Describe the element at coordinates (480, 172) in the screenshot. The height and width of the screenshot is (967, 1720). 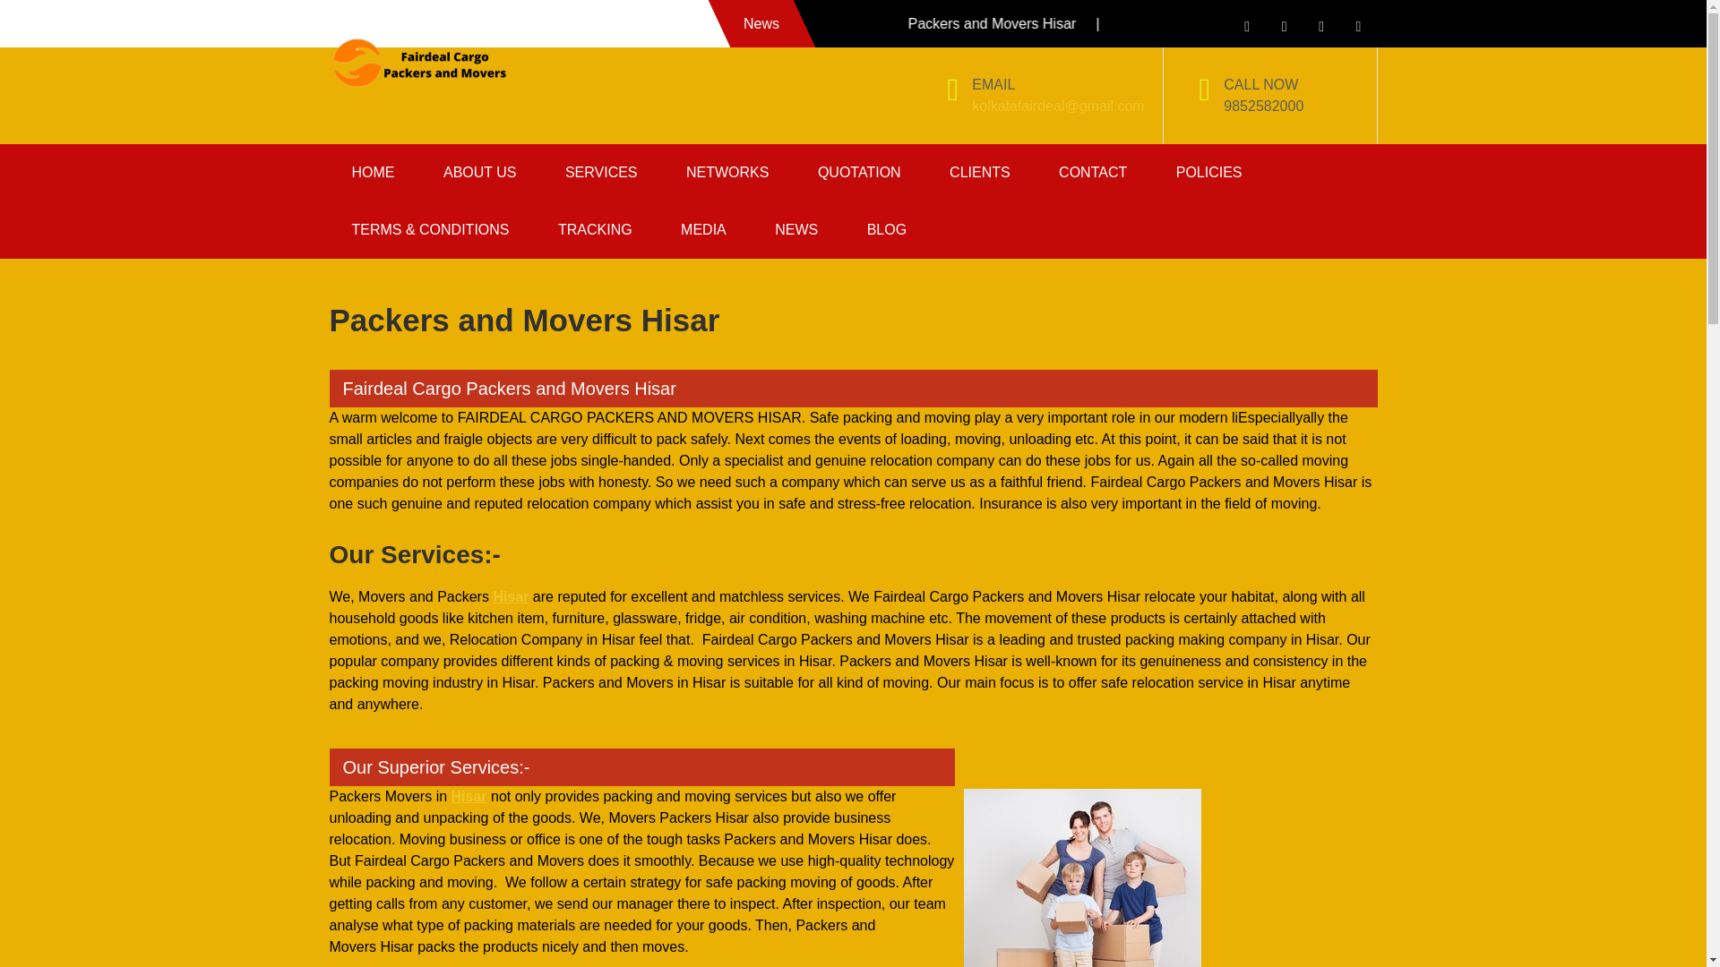
I see `ABOUT US` at that location.